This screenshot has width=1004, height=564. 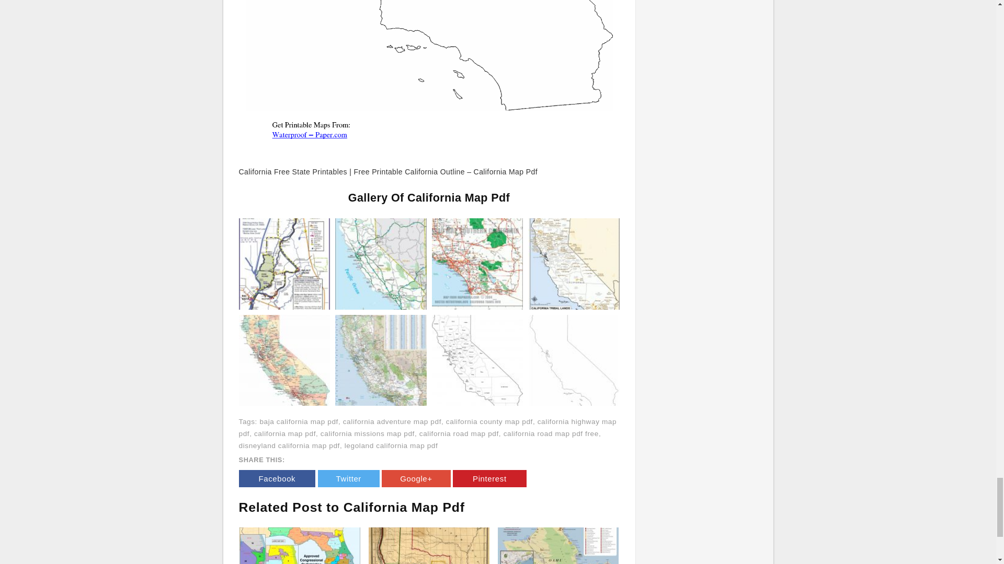 I want to click on california road map pdf free, so click(x=551, y=433).